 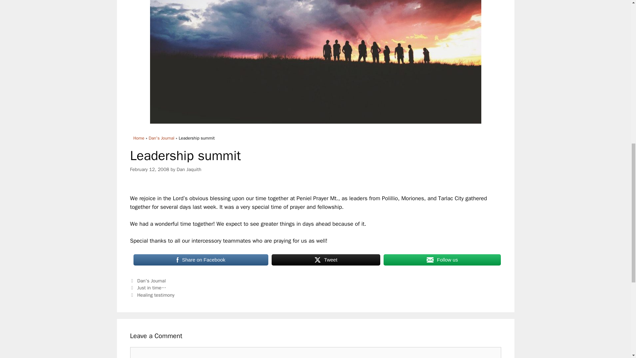 What do you see at coordinates (148, 287) in the screenshot?
I see `Previous` at bounding box center [148, 287].